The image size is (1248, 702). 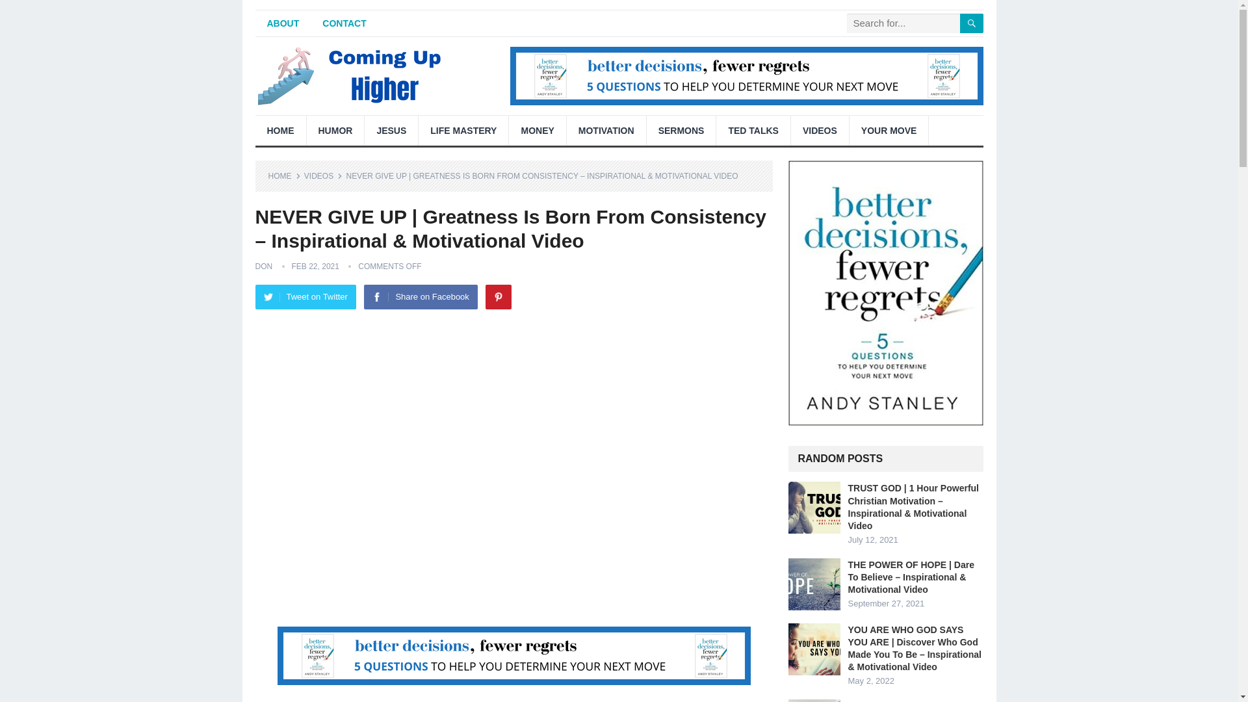 I want to click on MOTIVATION, so click(x=606, y=130).